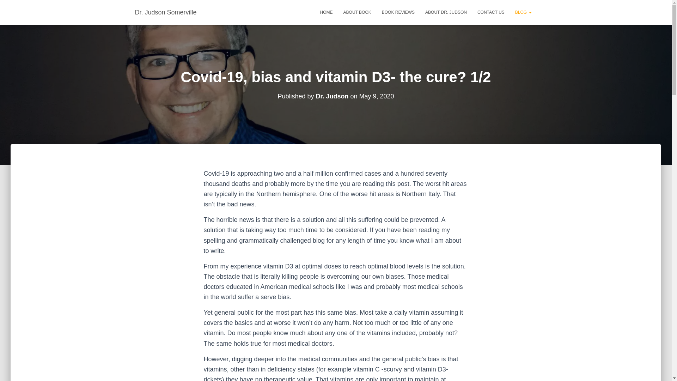  Describe the element at coordinates (523, 12) in the screenshot. I see `BLOG` at that location.